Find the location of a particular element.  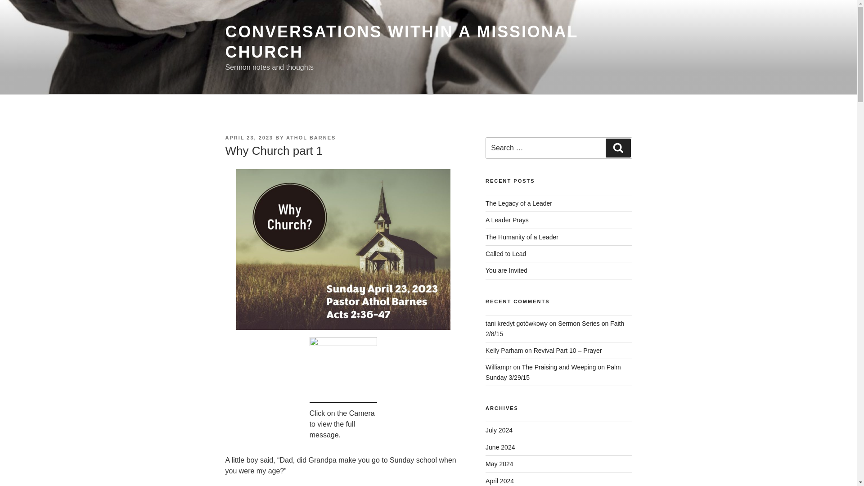

Williampr is located at coordinates (499, 367).